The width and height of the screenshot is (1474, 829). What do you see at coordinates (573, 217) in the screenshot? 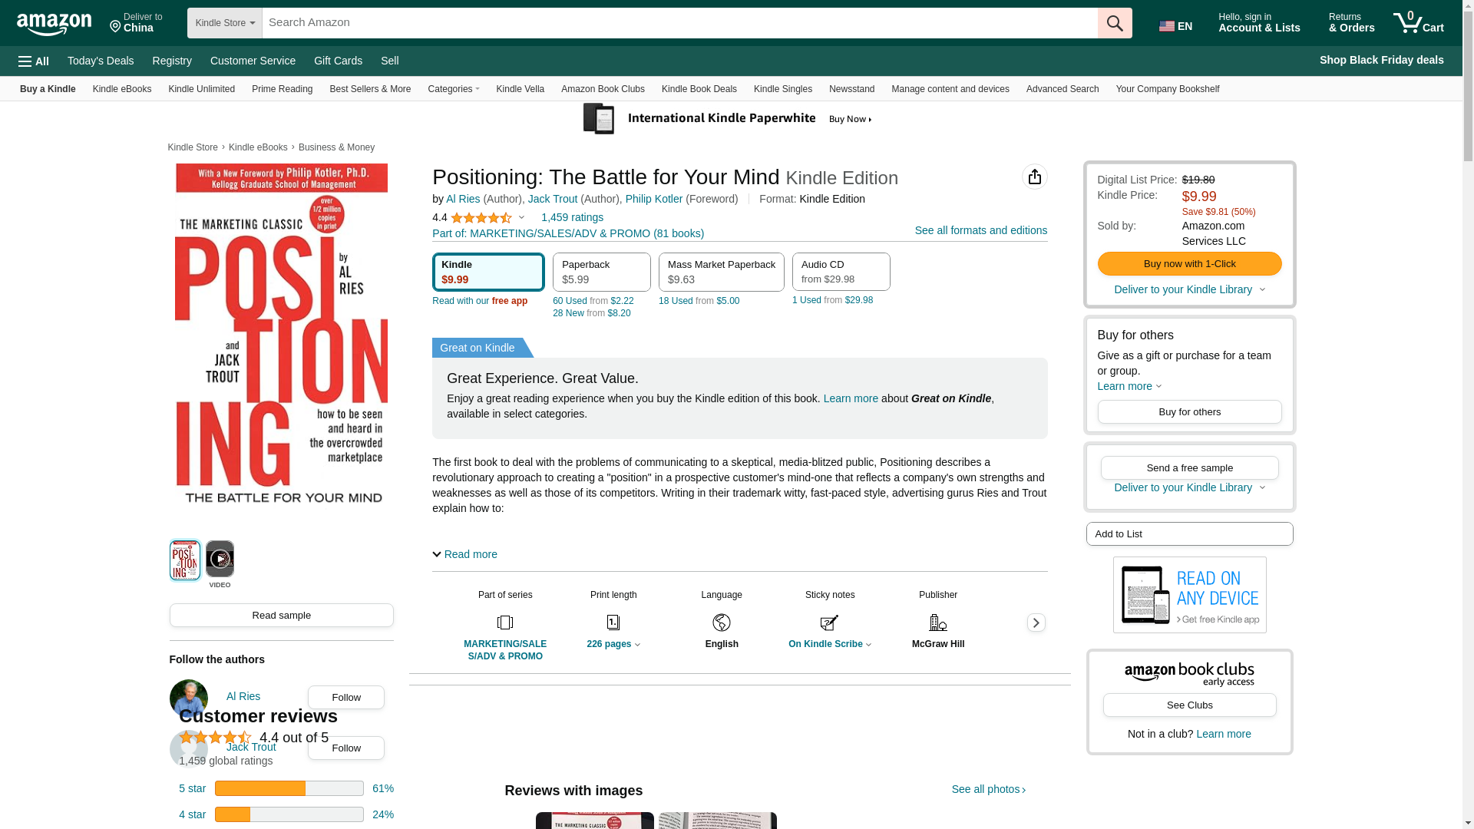
I see `1,459 ratings` at bounding box center [573, 217].